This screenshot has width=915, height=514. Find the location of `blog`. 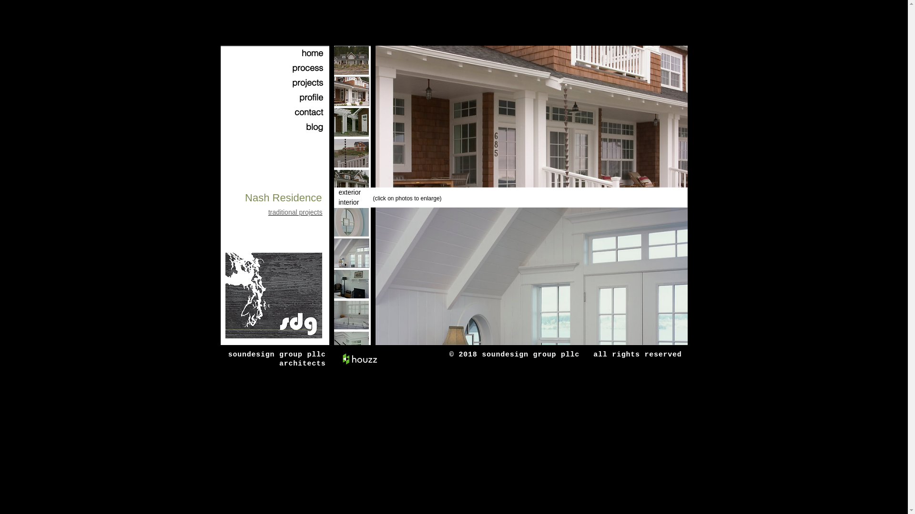

blog is located at coordinates (296, 127).